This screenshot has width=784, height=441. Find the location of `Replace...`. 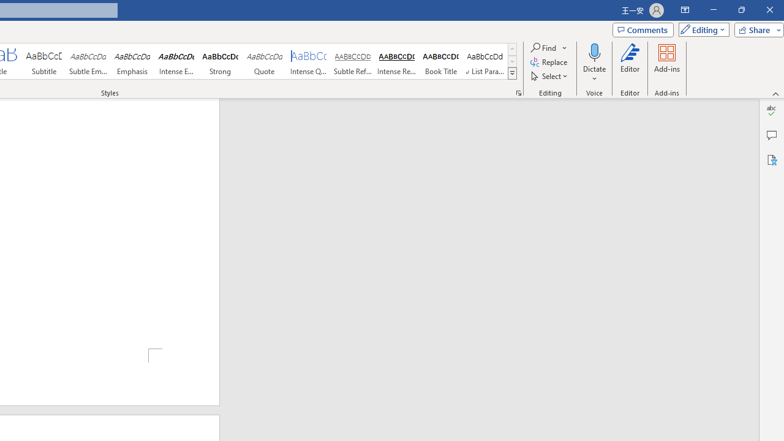

Replace... is located at coordinates (550, 62).